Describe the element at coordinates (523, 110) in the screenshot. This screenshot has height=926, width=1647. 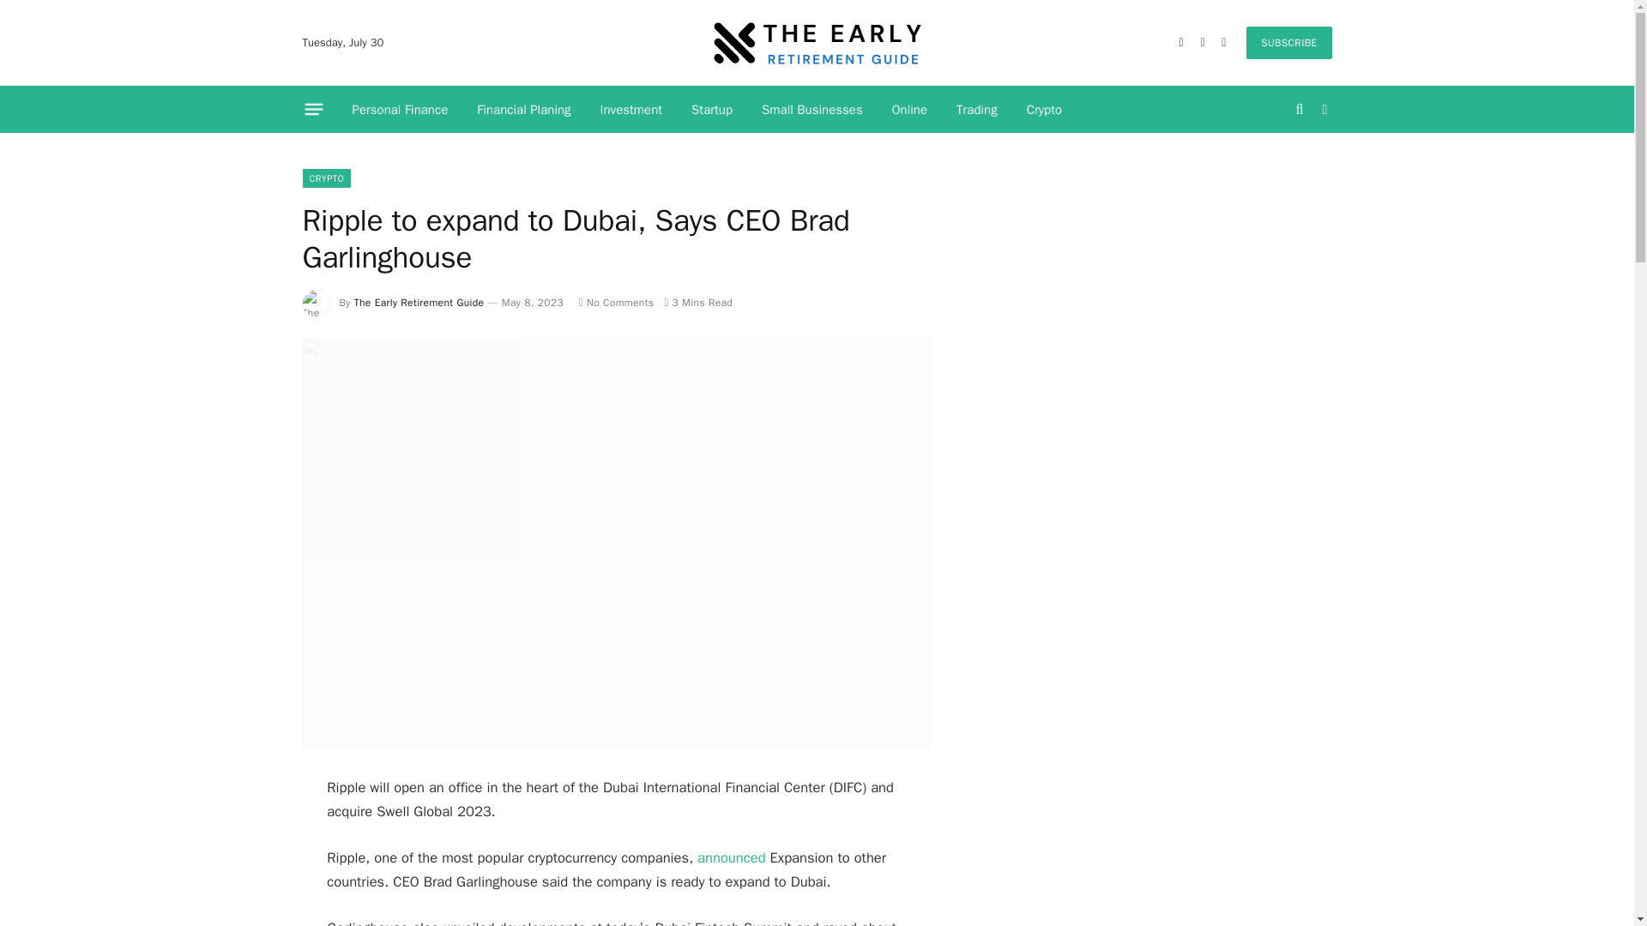
I see `Financial Planing` at that location.